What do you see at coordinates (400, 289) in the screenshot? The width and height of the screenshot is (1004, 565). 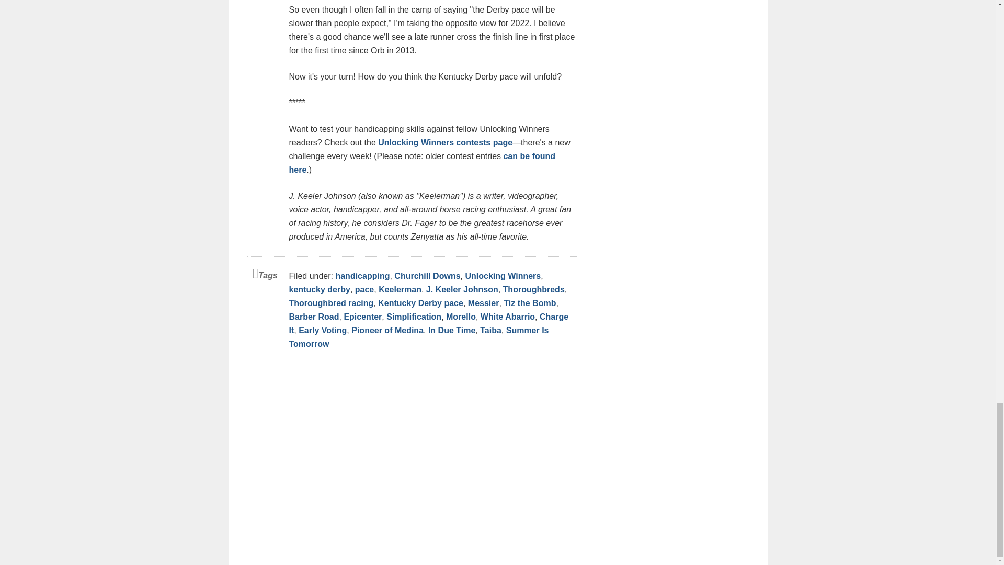 I see `Keelerman` at bounding box center [400, 289].